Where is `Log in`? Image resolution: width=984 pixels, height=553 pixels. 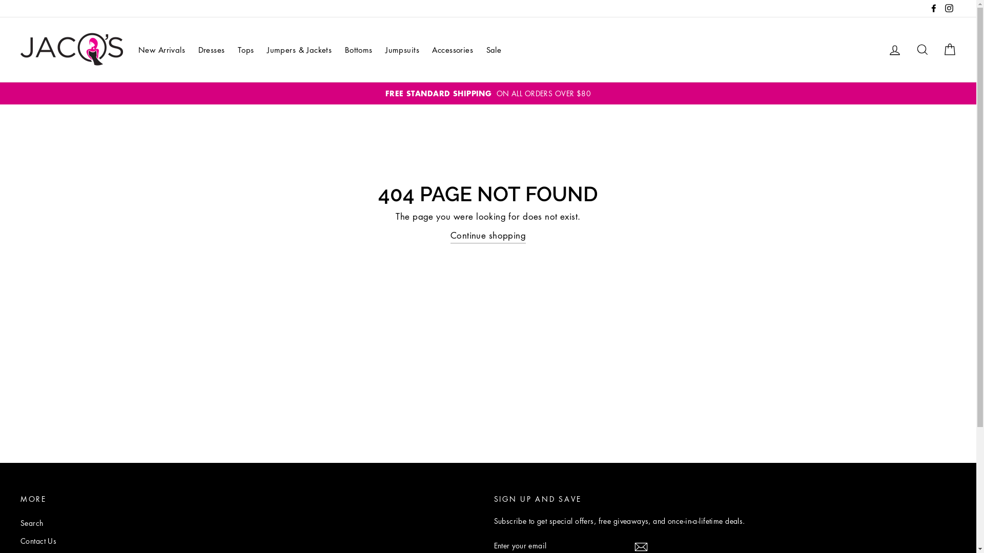 Log in is located at coordinates (895, 50).